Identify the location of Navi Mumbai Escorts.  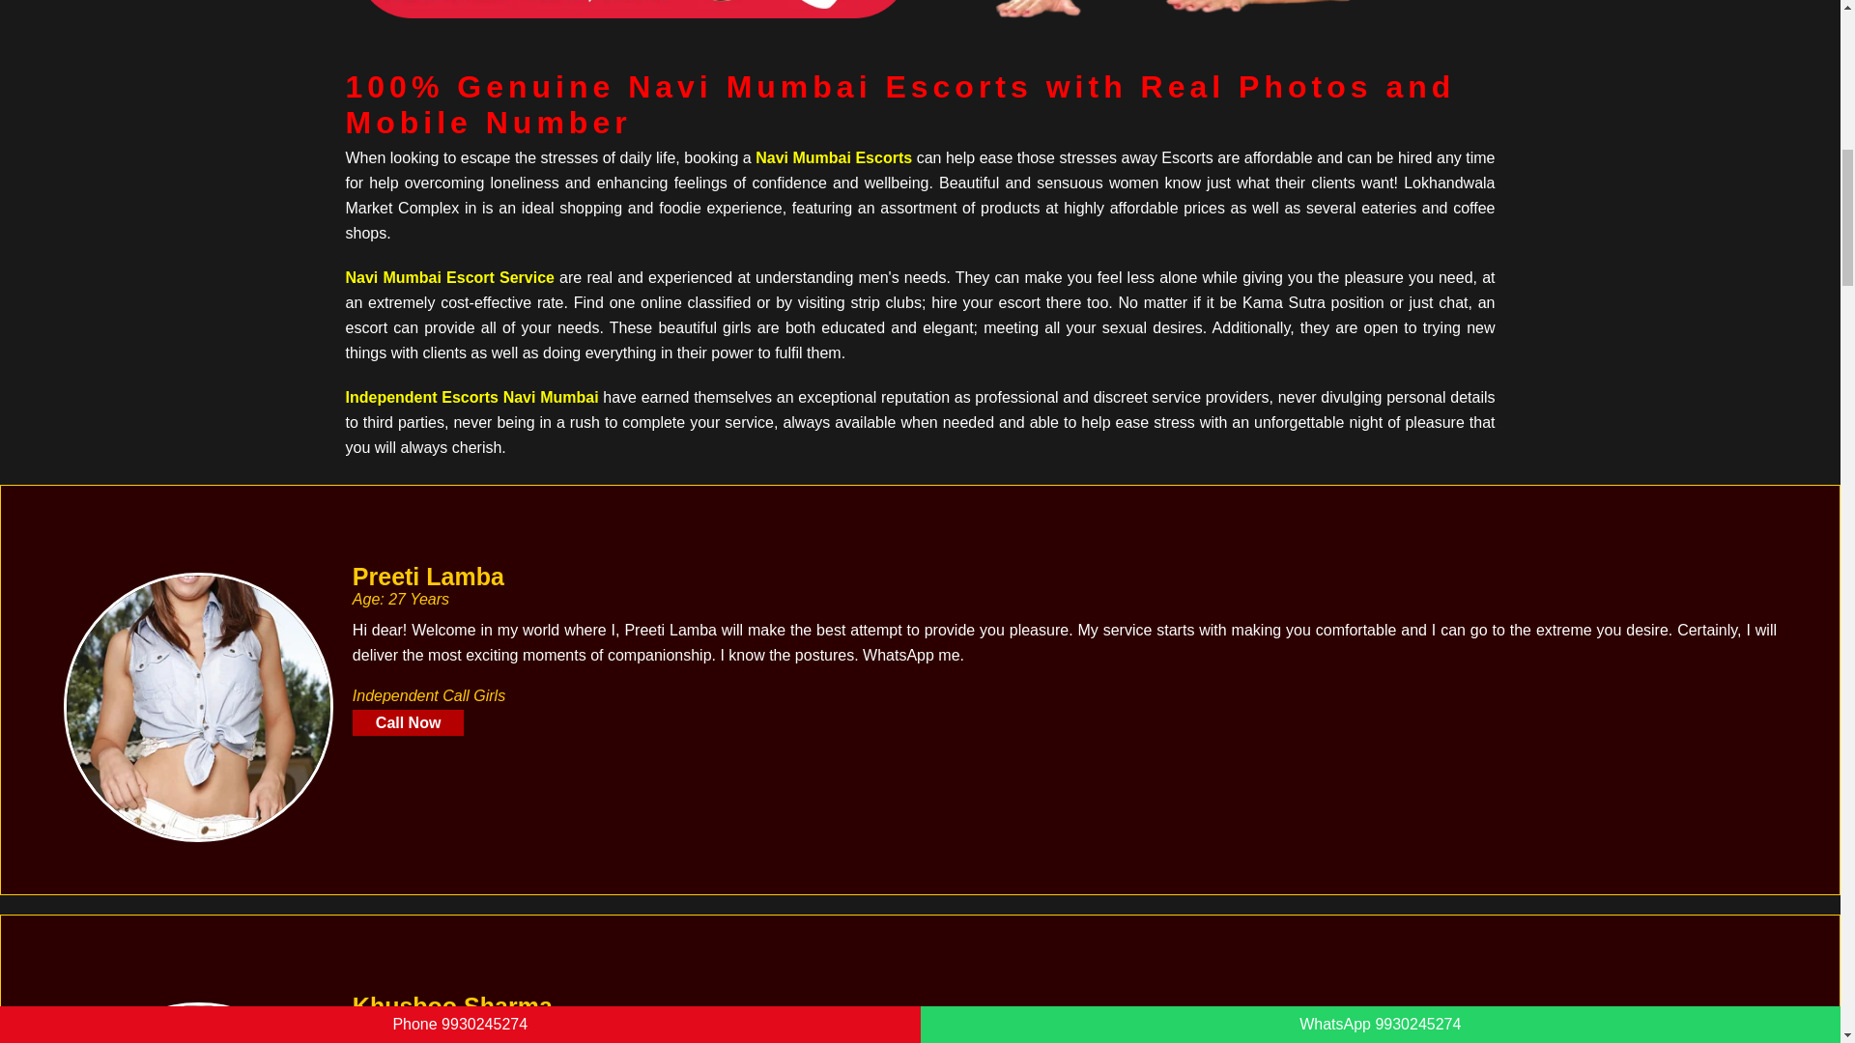
(833, 157).